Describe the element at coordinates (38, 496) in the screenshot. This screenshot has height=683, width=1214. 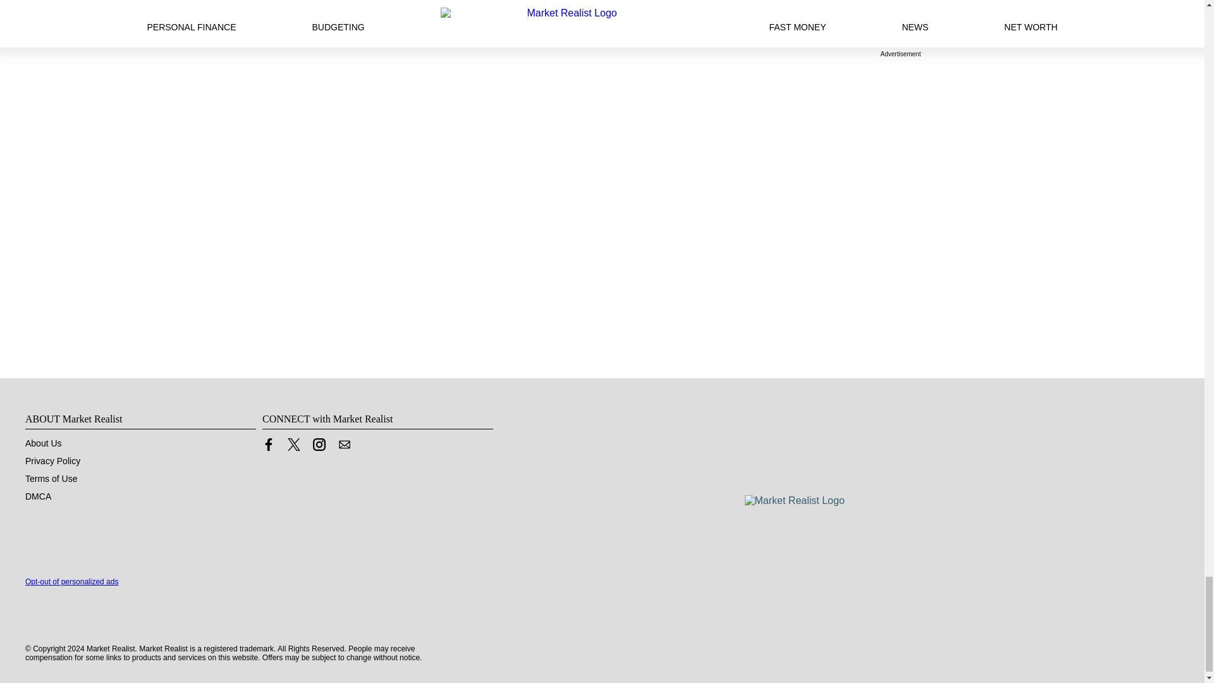
I see `DMCA` at that location.